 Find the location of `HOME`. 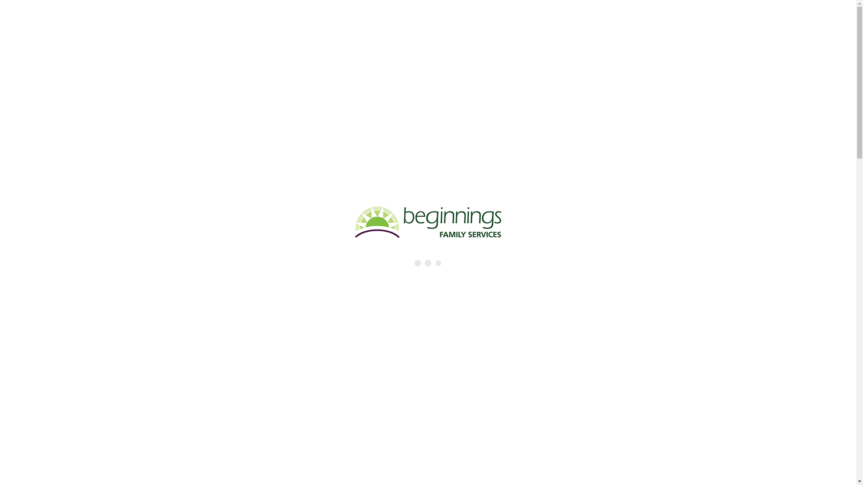

HOME is located at coordinates (193, 95).